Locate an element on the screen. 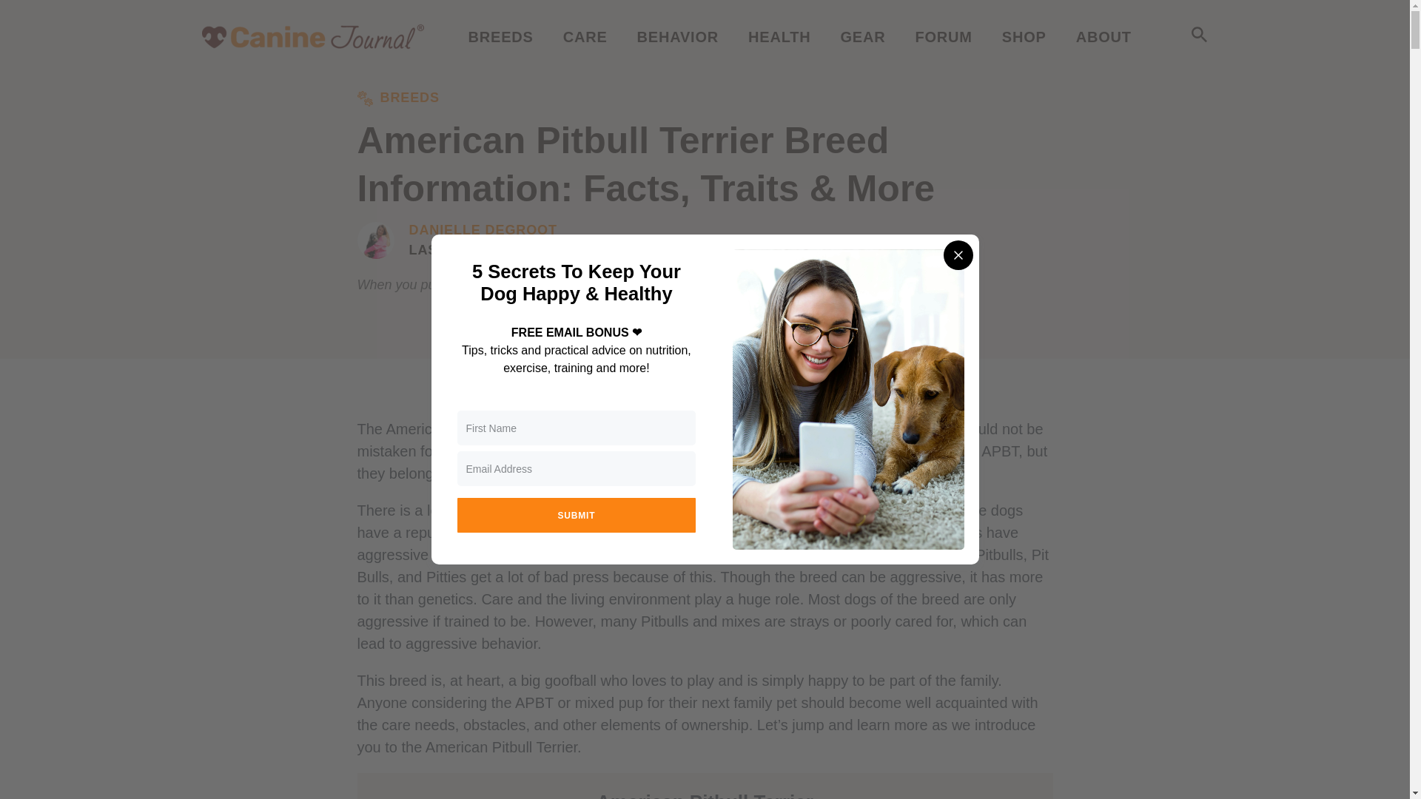 The height and width of the screenshot is (799, 1421). Share on Reddit is located at coordinates (813, 388).